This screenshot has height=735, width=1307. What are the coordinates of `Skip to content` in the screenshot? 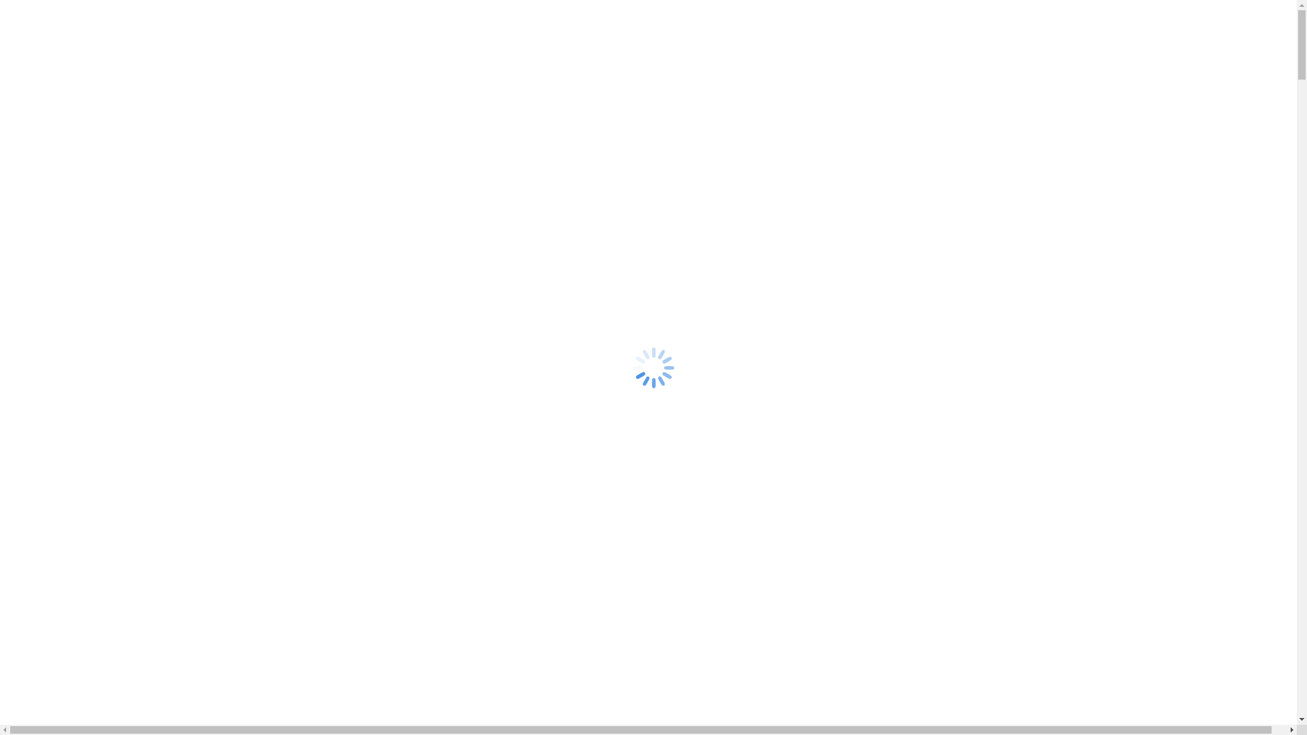 It's located at (5, 5).